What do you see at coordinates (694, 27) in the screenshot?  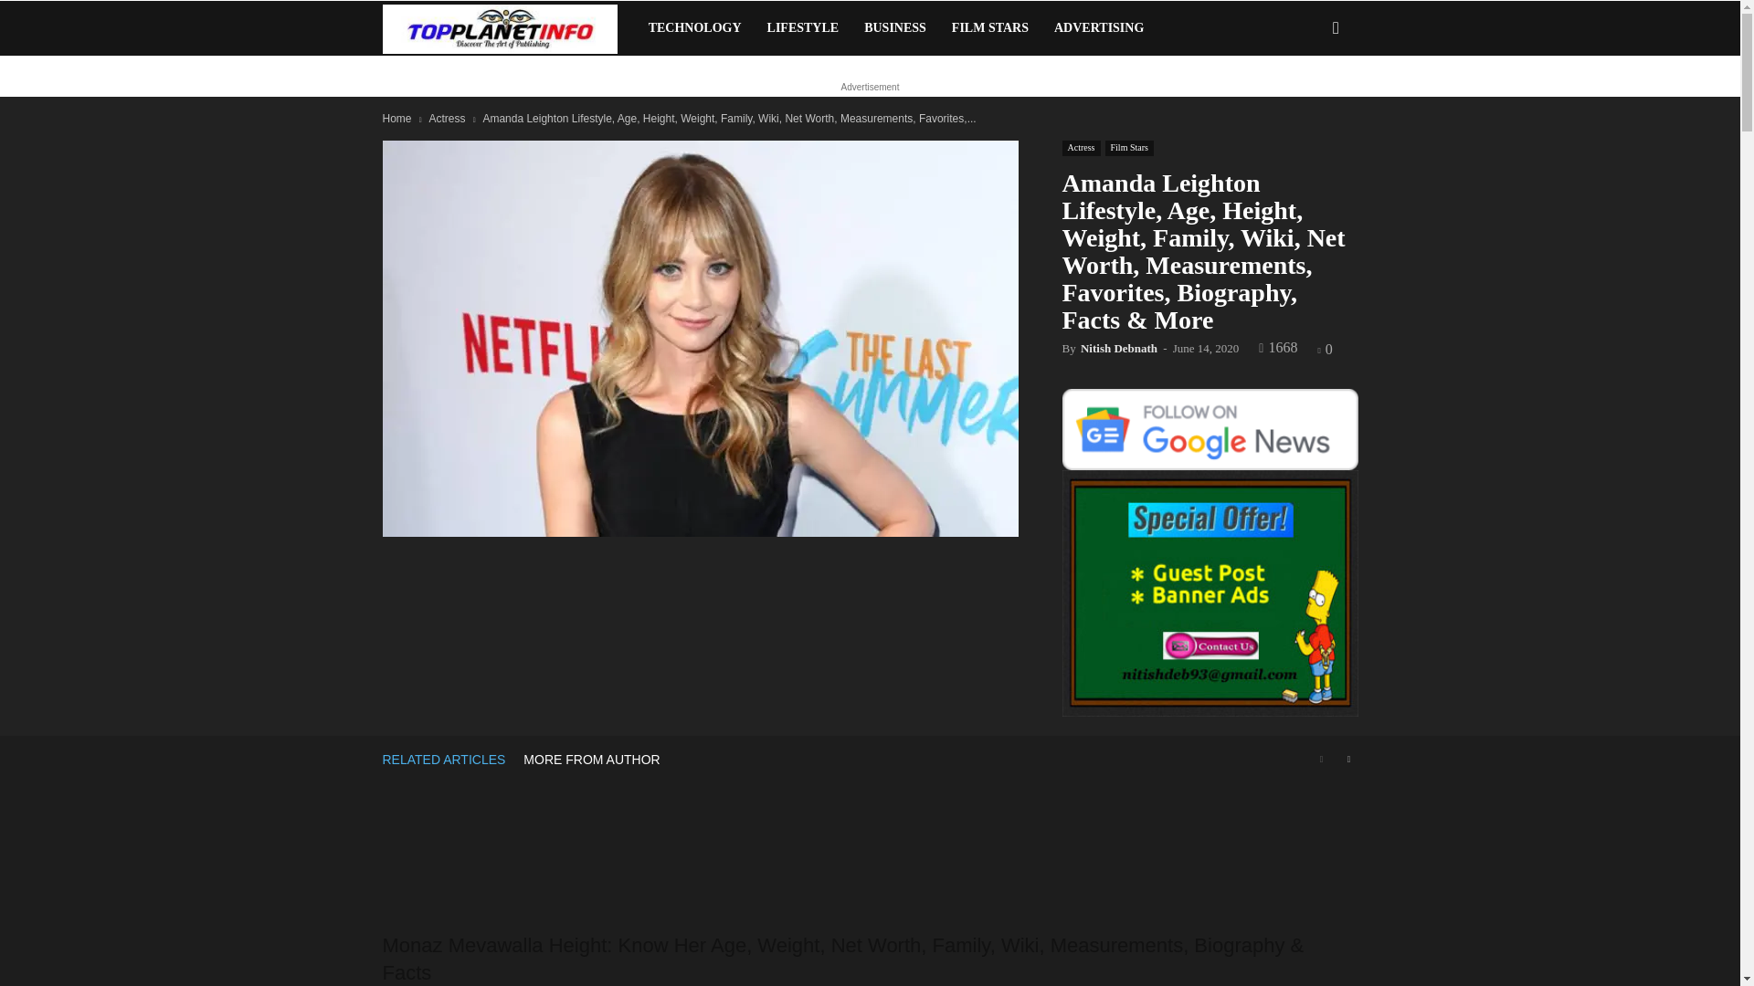 I see `TECHNOLOGY` at bounding box center [694, 27].